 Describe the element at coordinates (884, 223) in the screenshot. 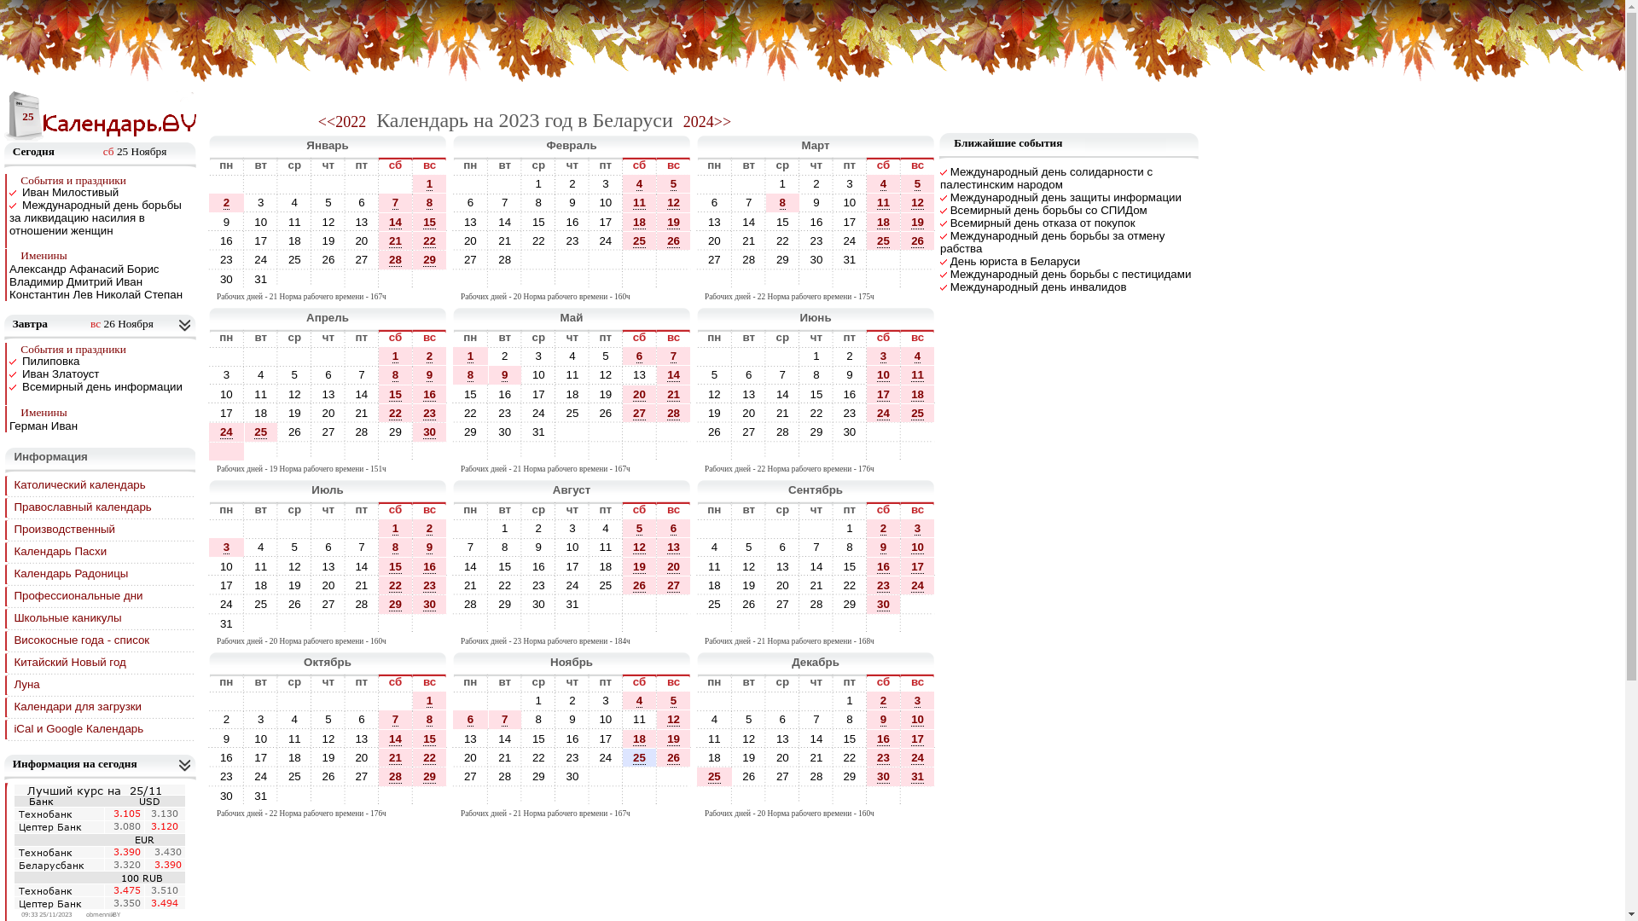

I see `18` at that location.